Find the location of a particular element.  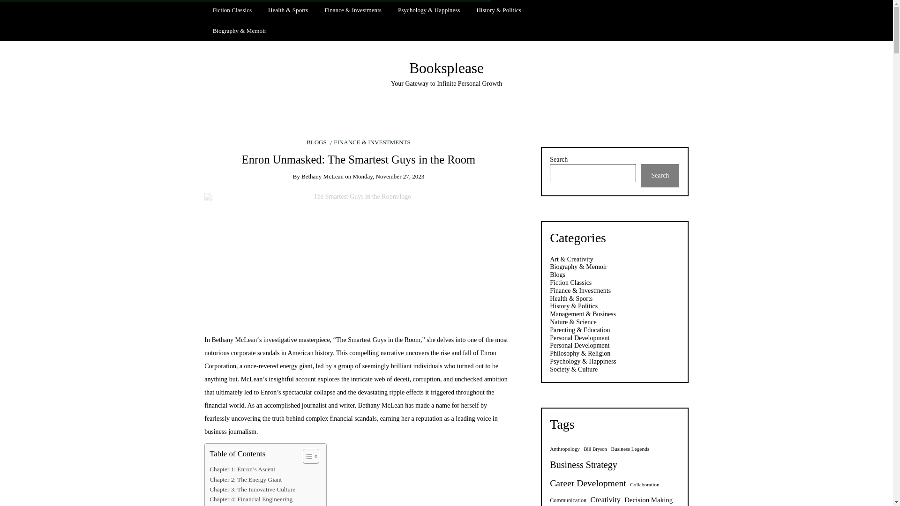

Booksplease is located at coordinates (446, 68).